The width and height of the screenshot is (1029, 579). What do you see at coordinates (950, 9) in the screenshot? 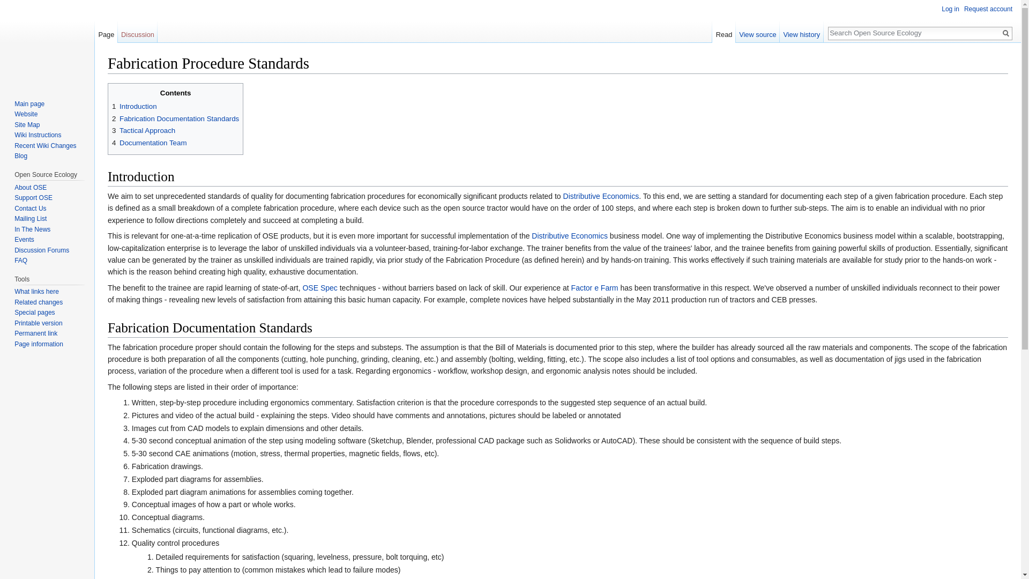
I see `Log in` at bounding box center [950, 9].